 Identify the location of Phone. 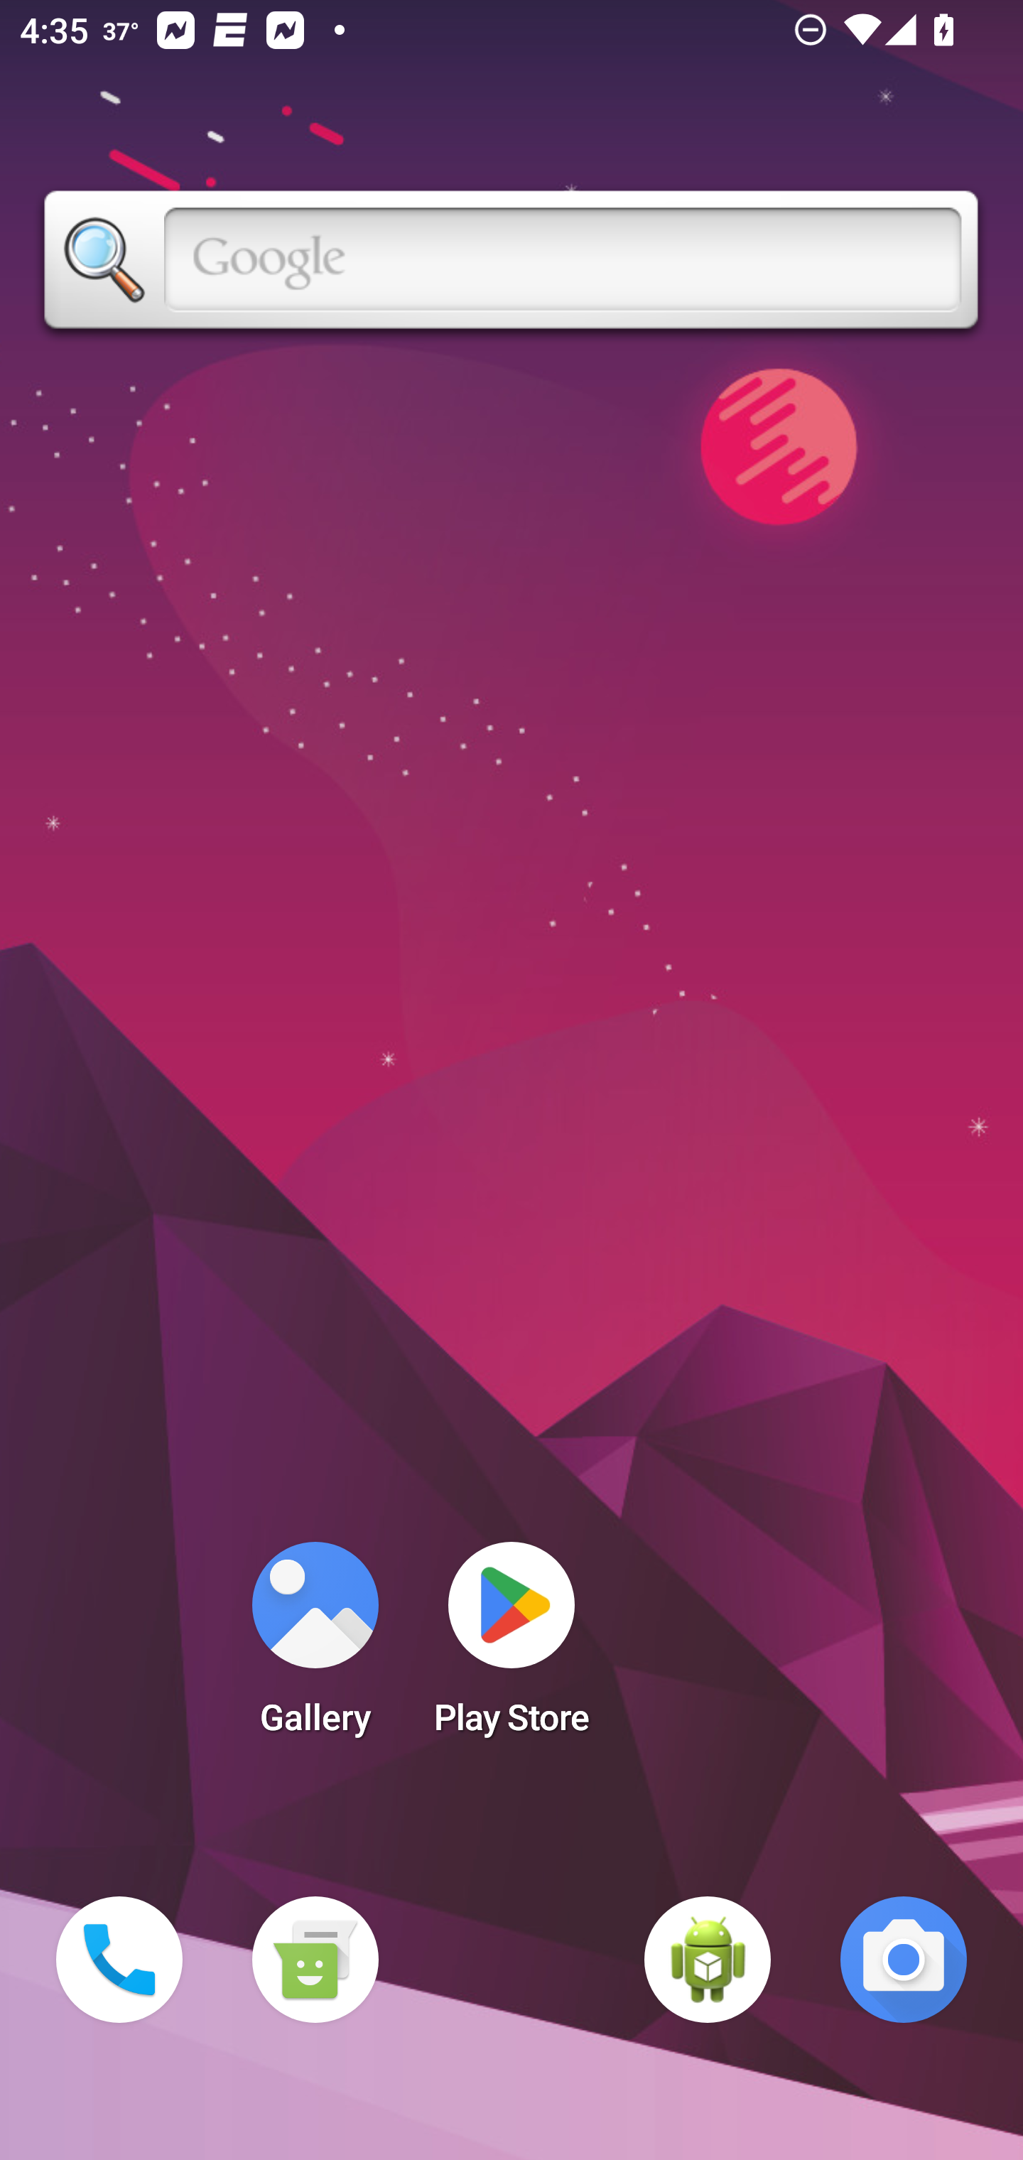
(119, 1960).